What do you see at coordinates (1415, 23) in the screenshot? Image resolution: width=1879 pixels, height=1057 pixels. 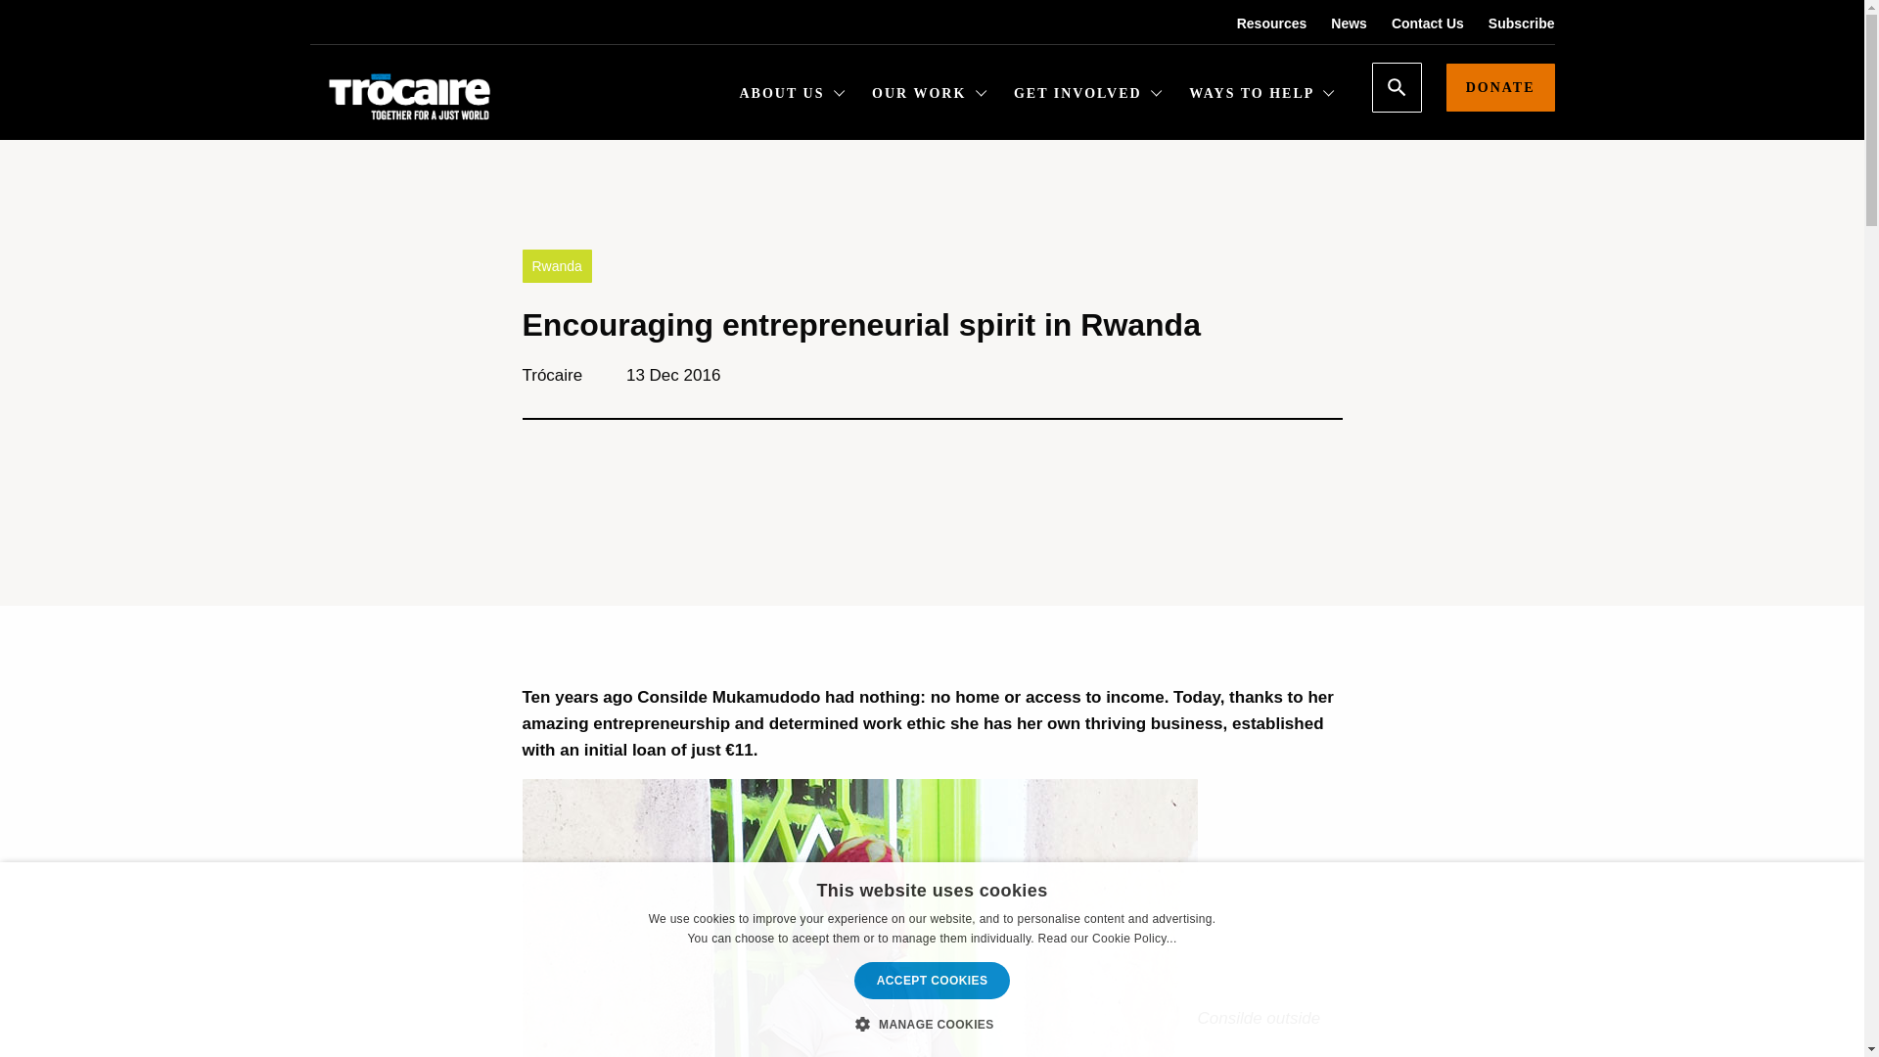 I see `Contact Us` at bounding box center [1415, 23].